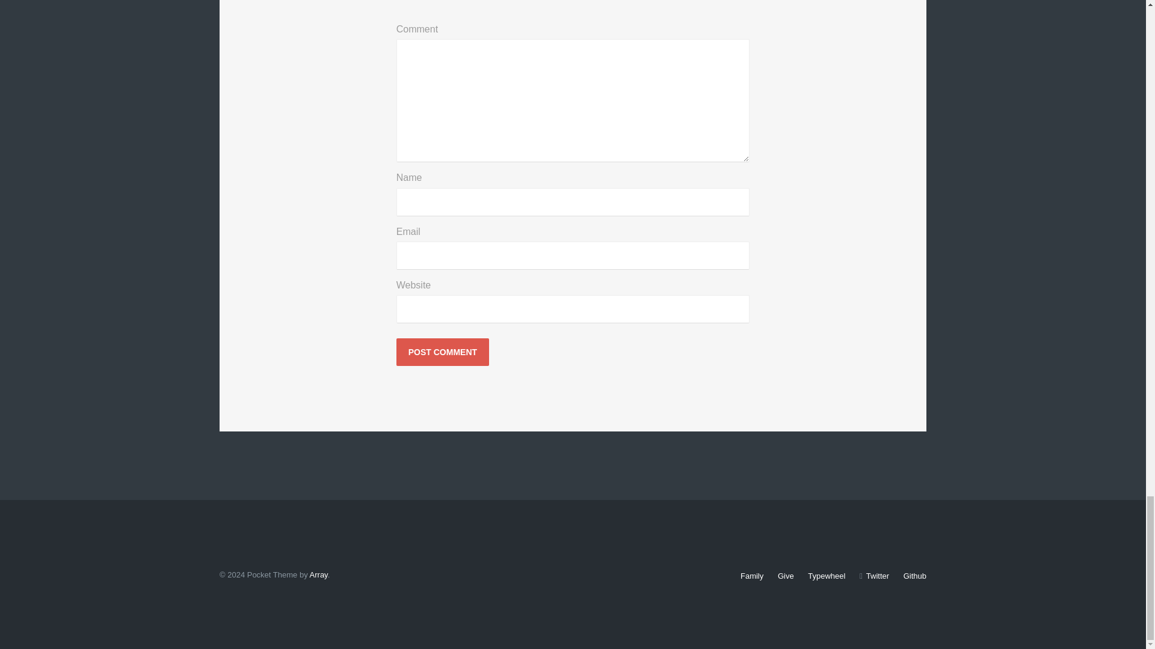 The width and height of the screenshot is (1155, 649). What do you see at coordinates (786, 576) in the screenshot?
I see `Give` at bounding box center [786, 576].